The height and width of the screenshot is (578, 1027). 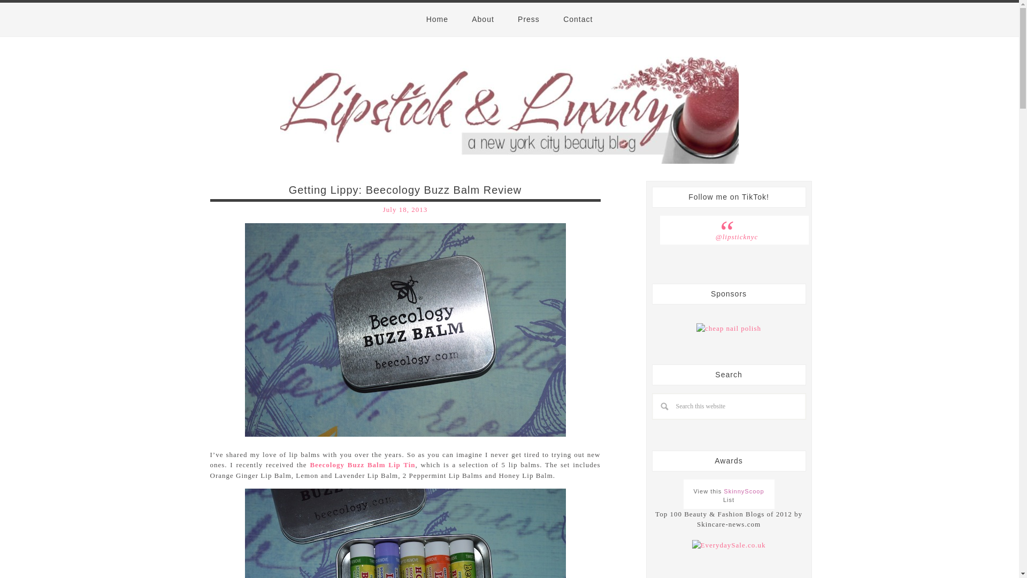 What do you see at coordinates (405, 190) in the screenshot?
I see `Getting Lippy: Beecology Buzz Balm Review` at bounding box center [405, 190].